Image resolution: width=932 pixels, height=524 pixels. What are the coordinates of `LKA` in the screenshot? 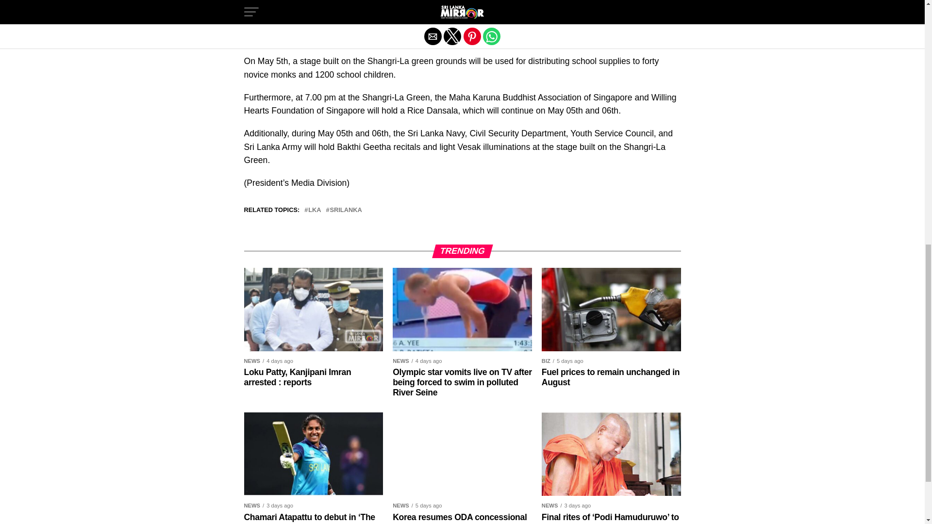 It's located at (315, 210).